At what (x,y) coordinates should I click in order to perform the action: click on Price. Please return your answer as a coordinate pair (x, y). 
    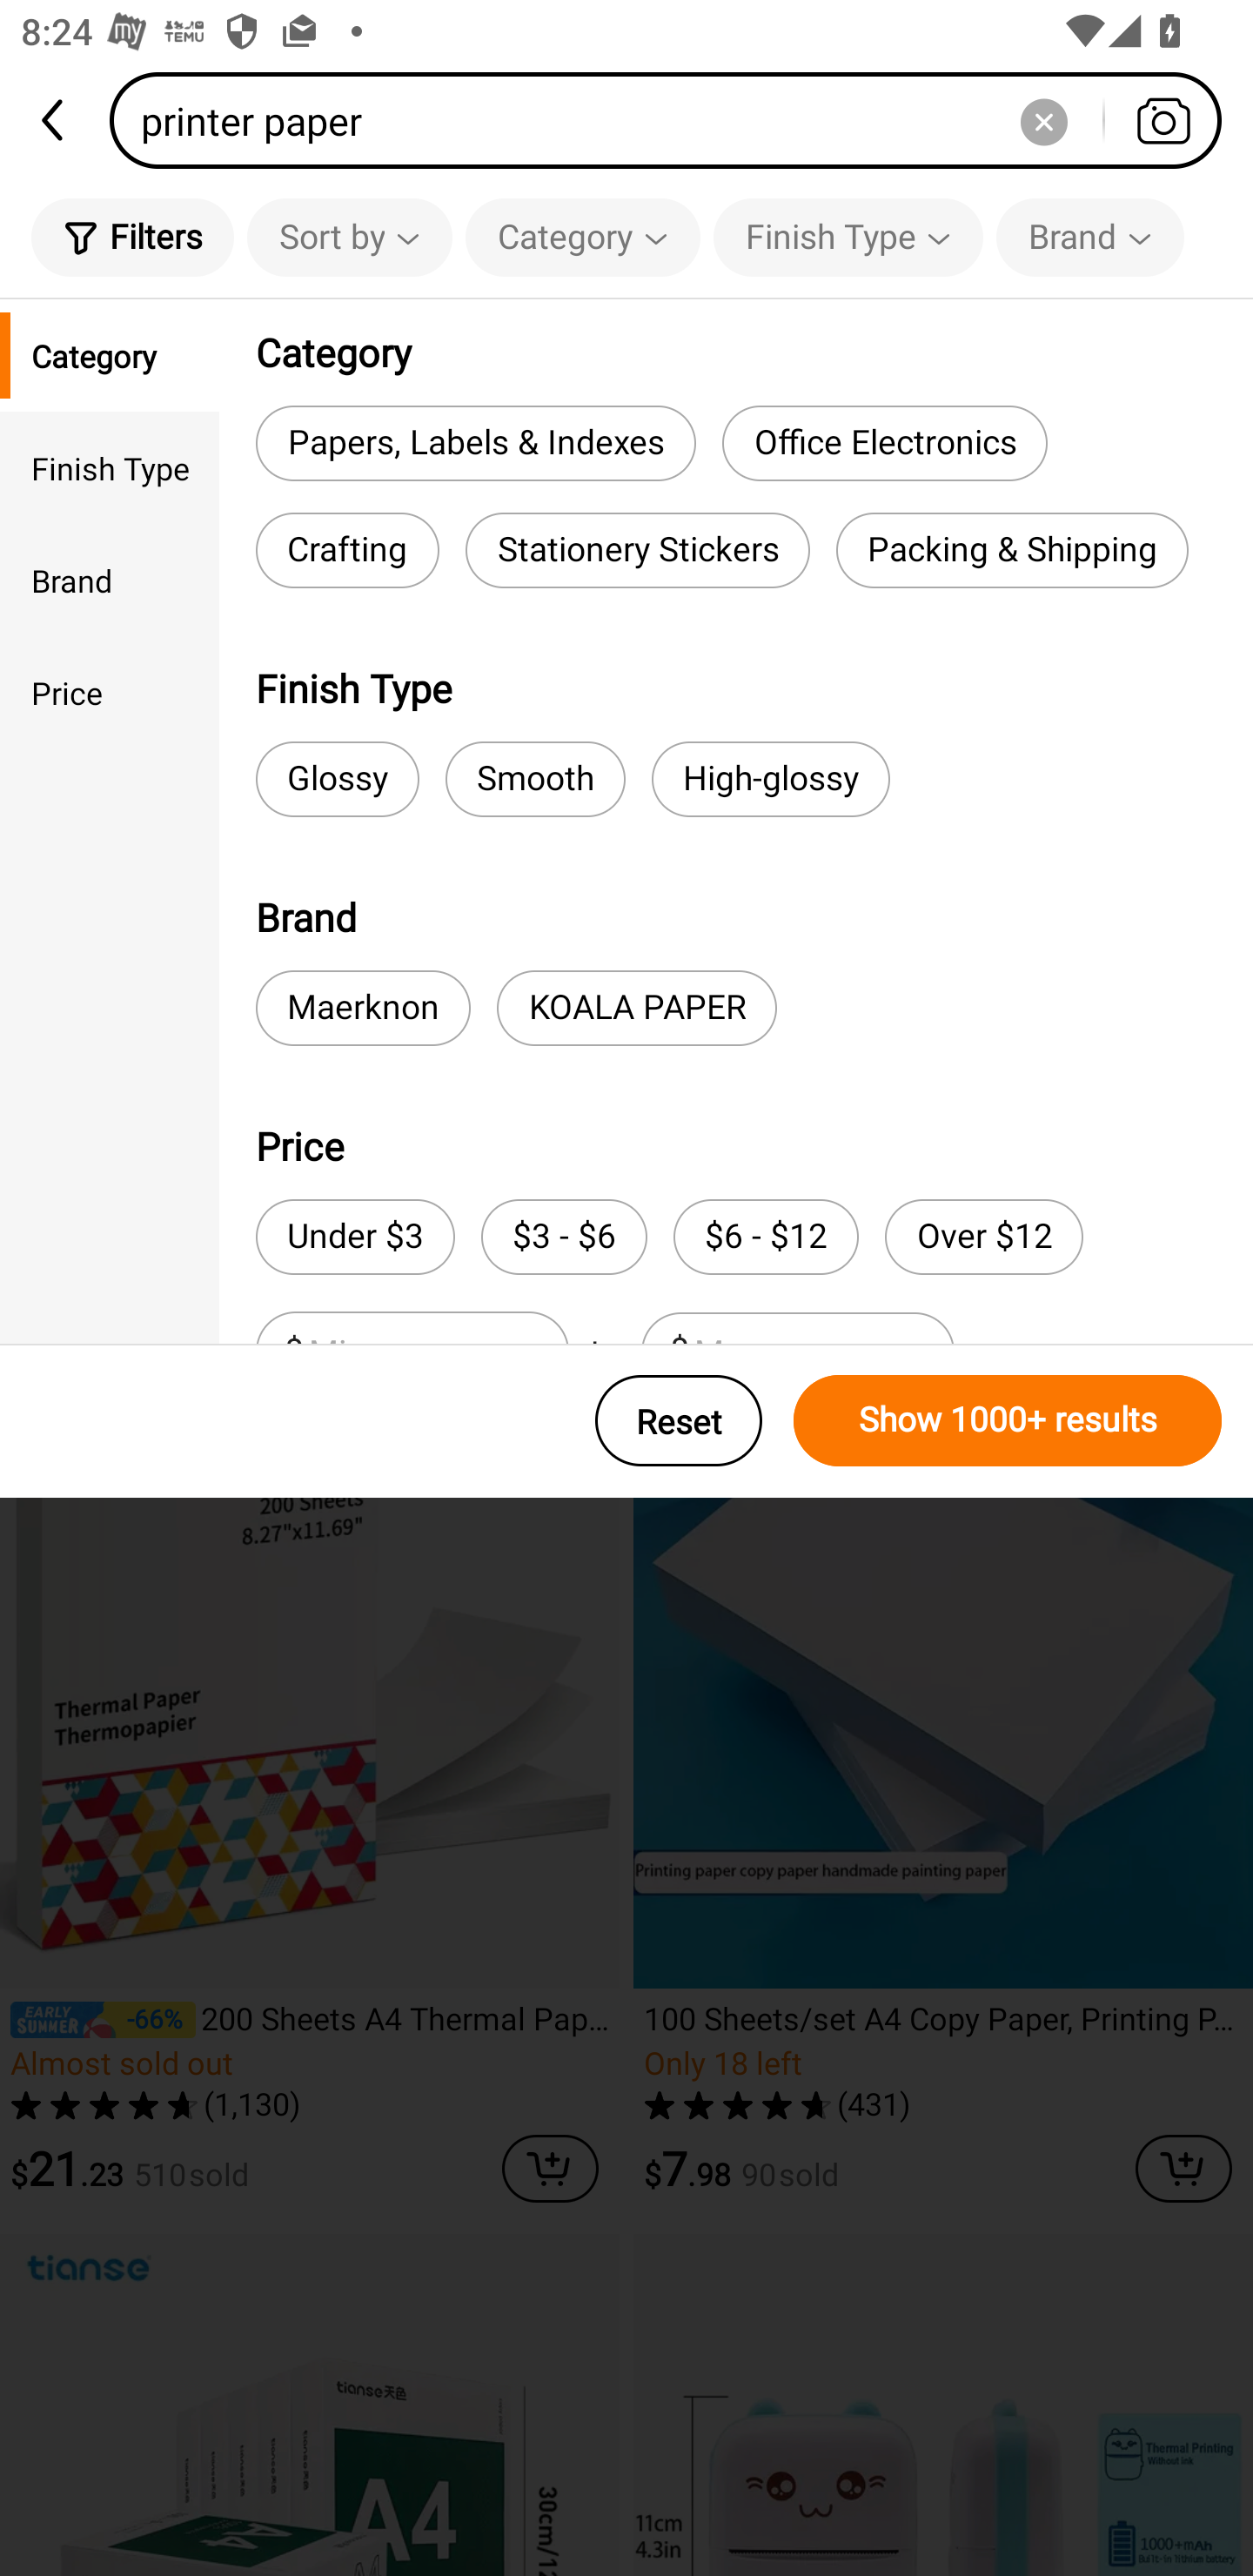
    Looking at the image, I should click on (110, 693).